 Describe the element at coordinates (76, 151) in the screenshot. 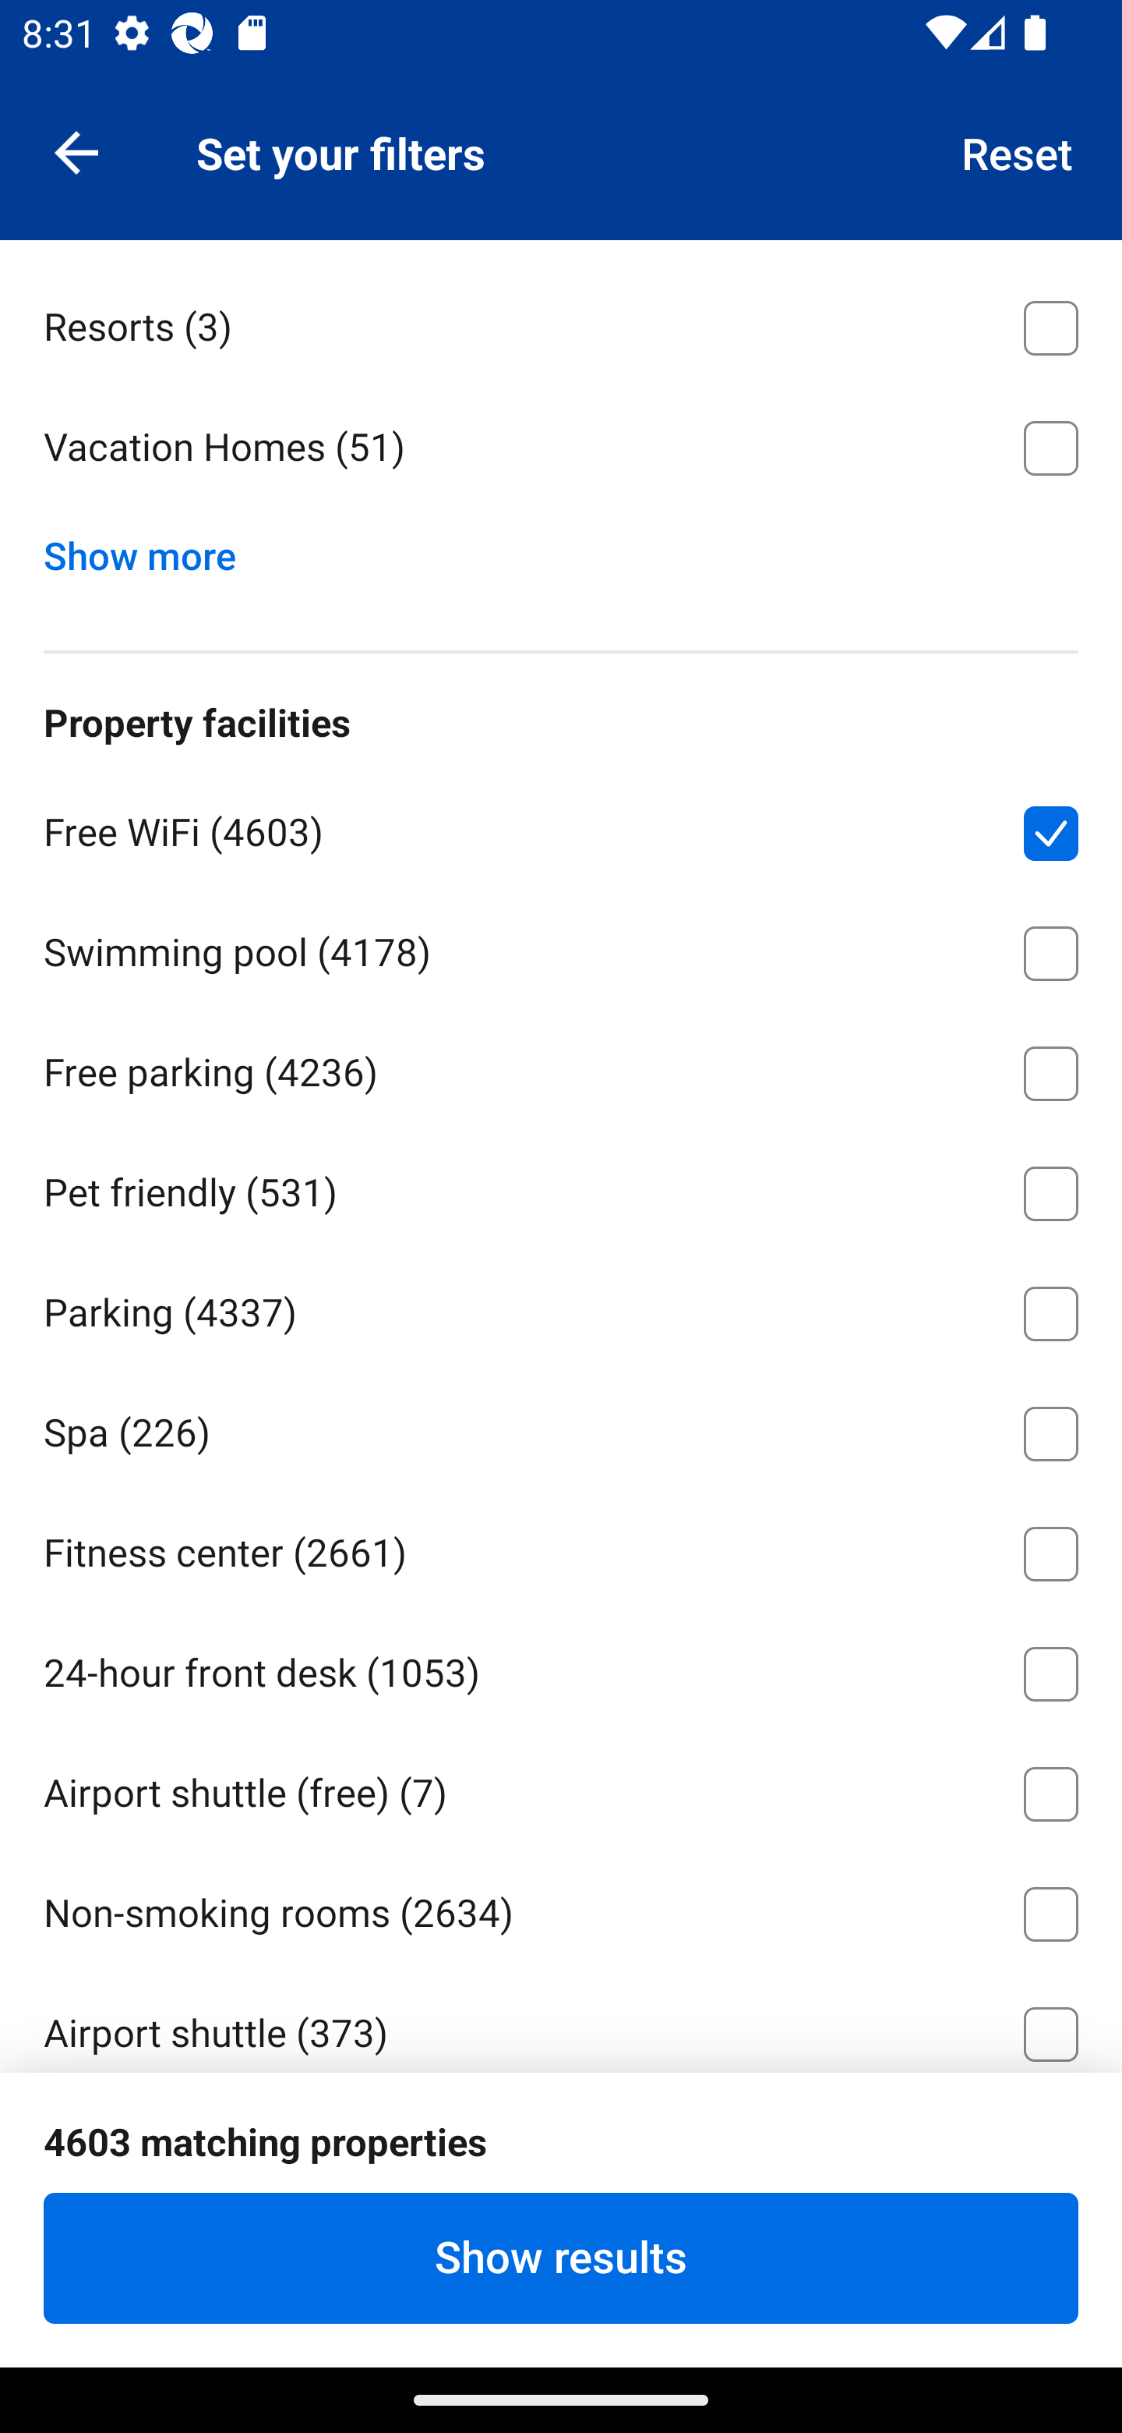

I see `Navigate up` at that location.